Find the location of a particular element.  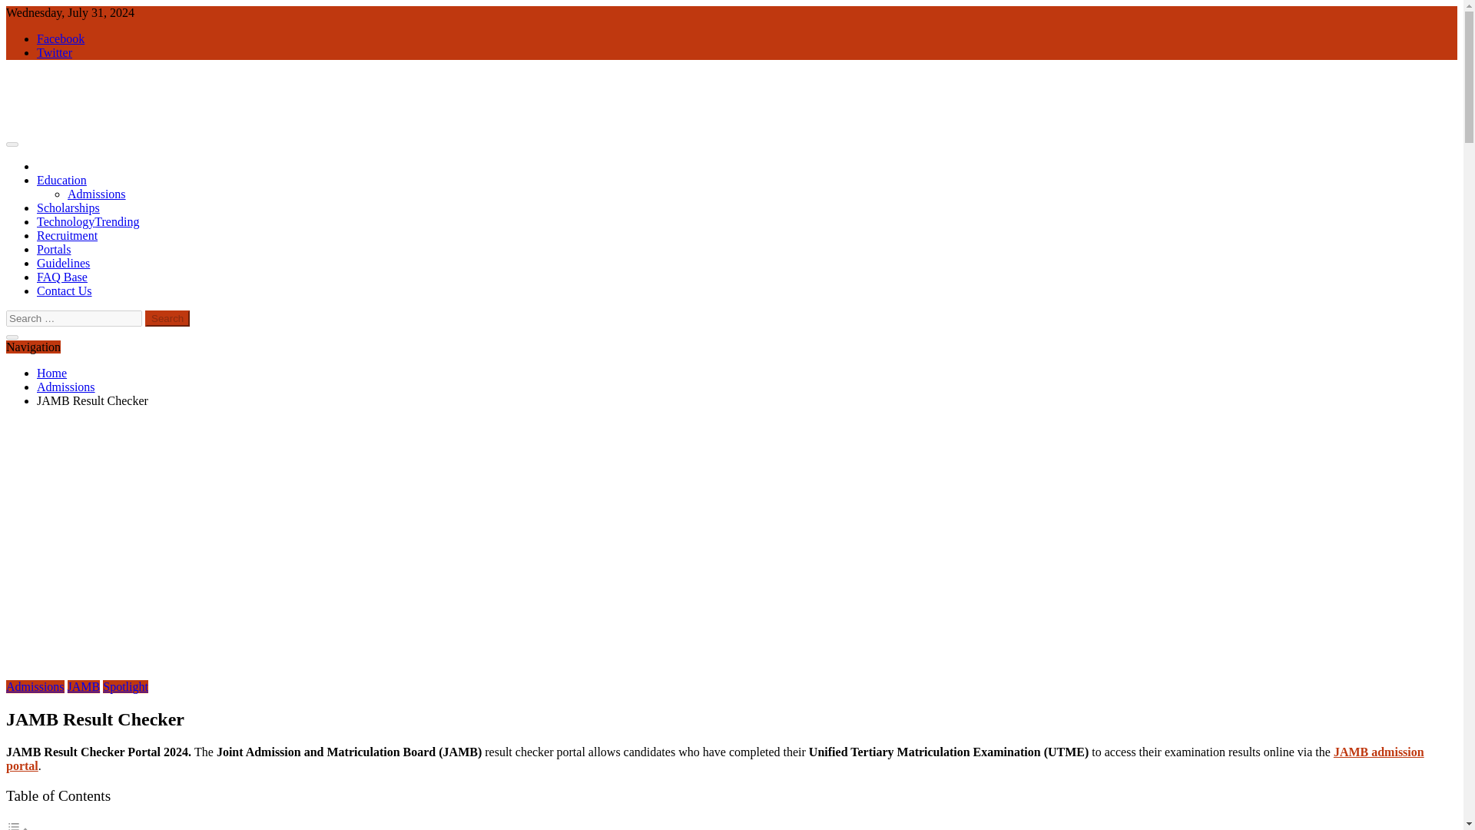

Twitter is located at coordinates (55, 52).